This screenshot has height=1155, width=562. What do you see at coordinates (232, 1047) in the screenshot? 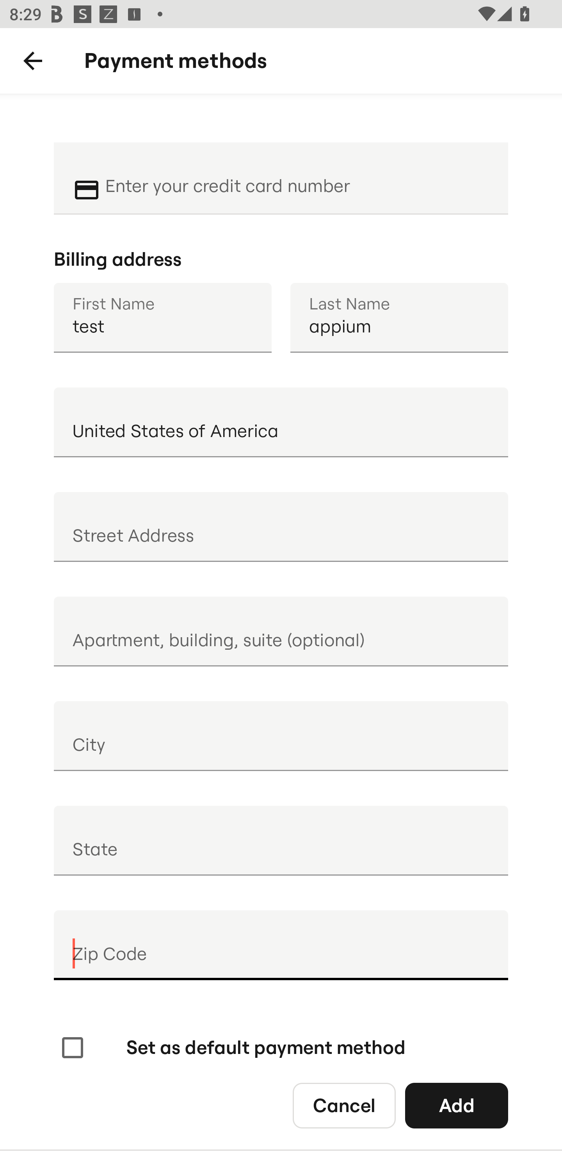
I see `Set as default payment method` at bounding box center [232, 1047].